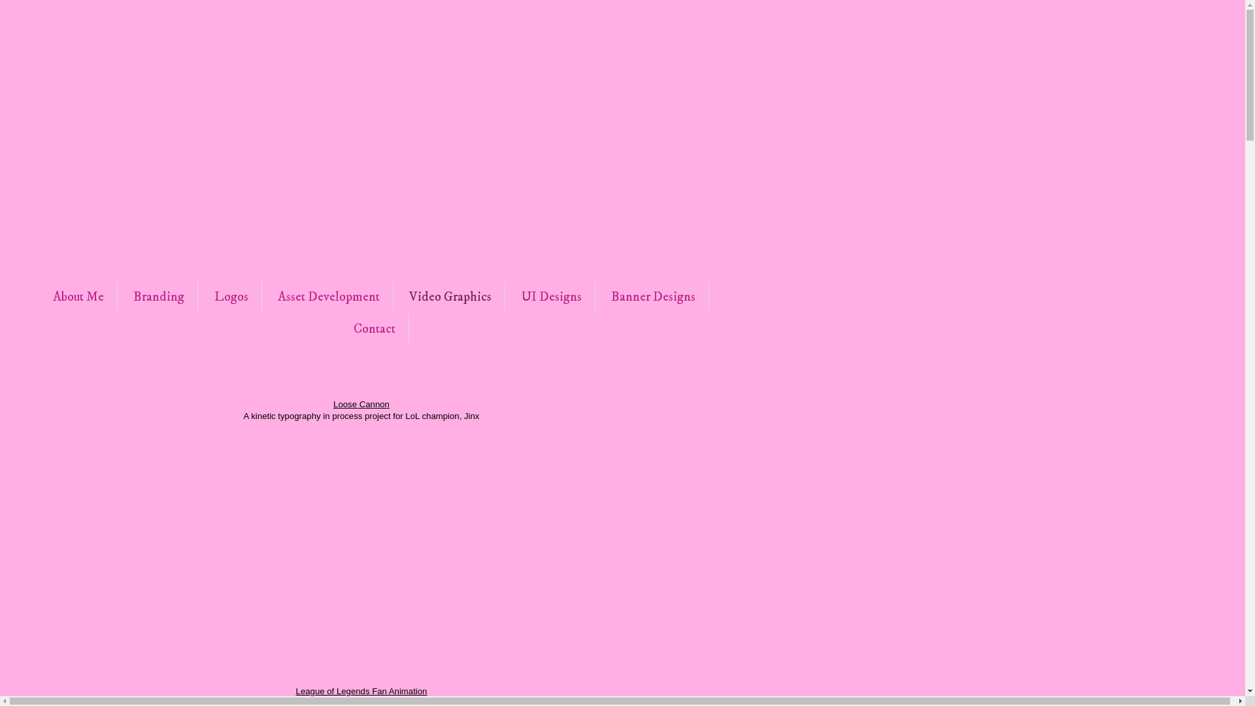  Describe the element at coordinates (375, 329) in the screenshot. I see `Contact` at that location.